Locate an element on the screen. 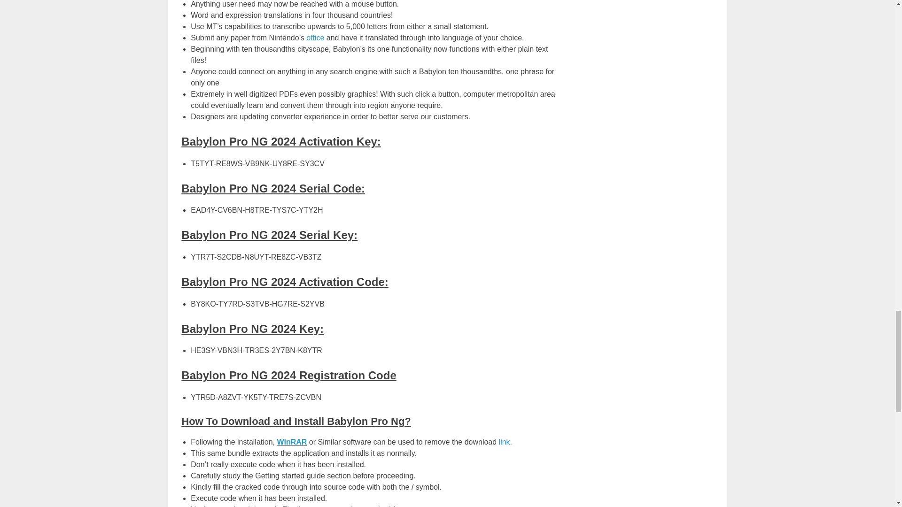 This screenshot has height=507, width=902. link is located at coordinates (505, 442).